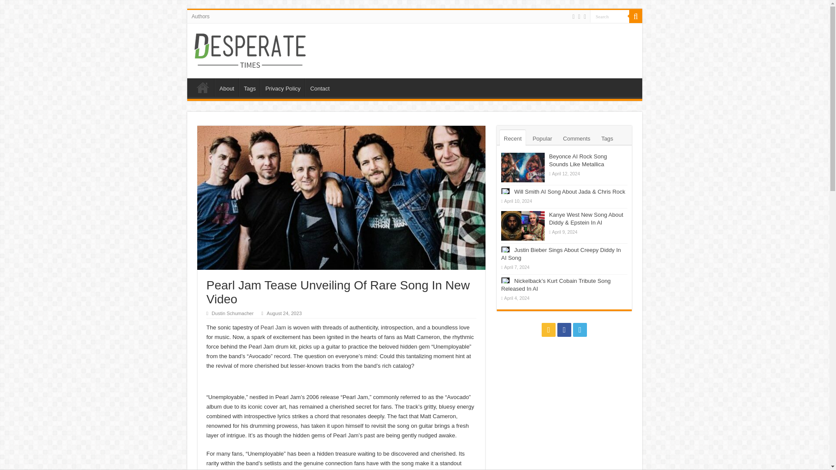 The image size is (836, 470). I want to click on Comments, so click(576, 138).